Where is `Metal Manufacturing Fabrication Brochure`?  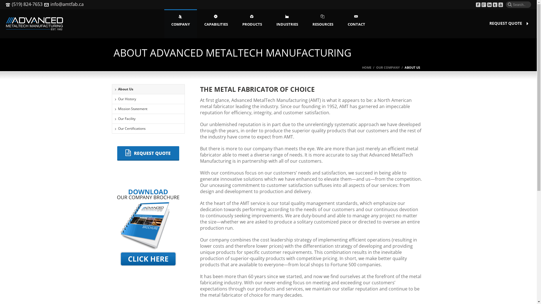
Metal Manufacturing Fabrication Brochure is located at coordinates (148, 228).